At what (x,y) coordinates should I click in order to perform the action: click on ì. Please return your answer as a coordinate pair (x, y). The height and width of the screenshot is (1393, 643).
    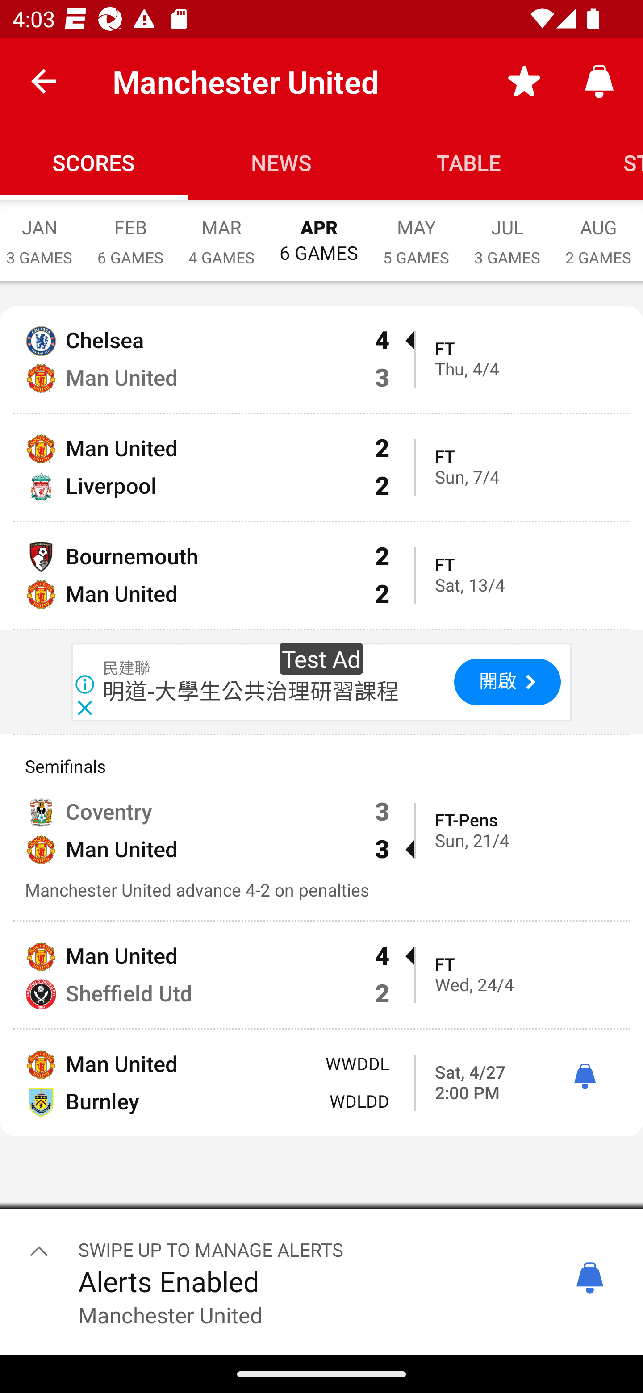
    Looking at the image, I should click on (585, 1076).